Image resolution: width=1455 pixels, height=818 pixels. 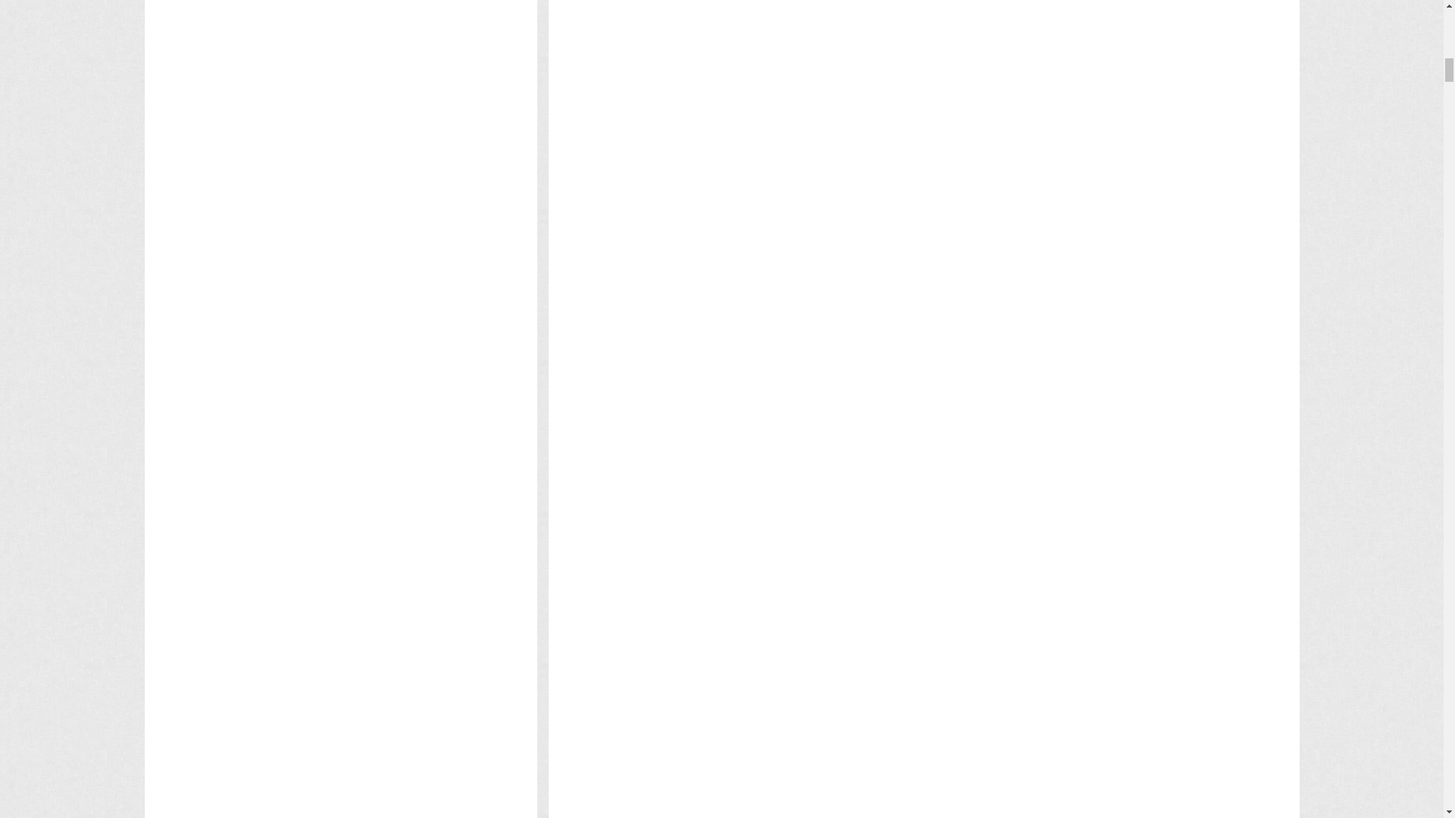 I want to click on Advertisement, so click(x=847, y=386).